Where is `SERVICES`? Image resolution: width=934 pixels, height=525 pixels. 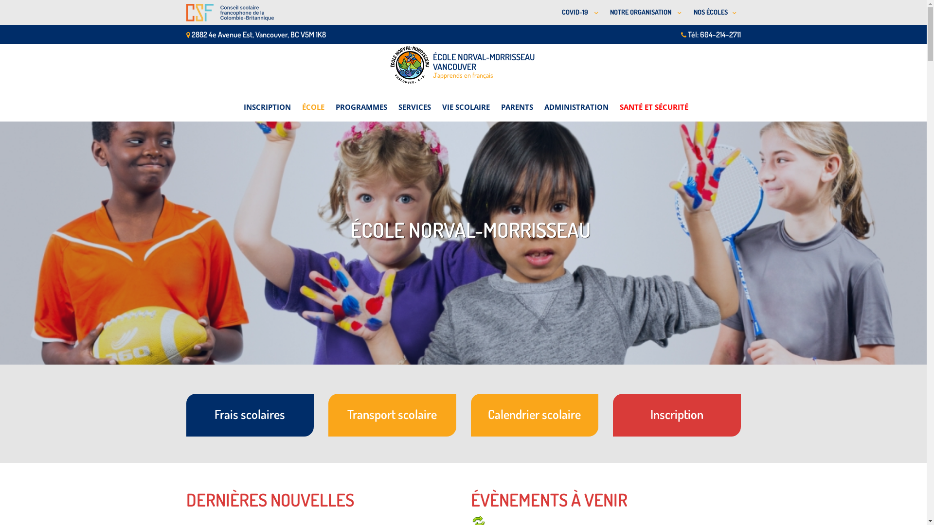
SERVICES is located at coordinates (414, 102).